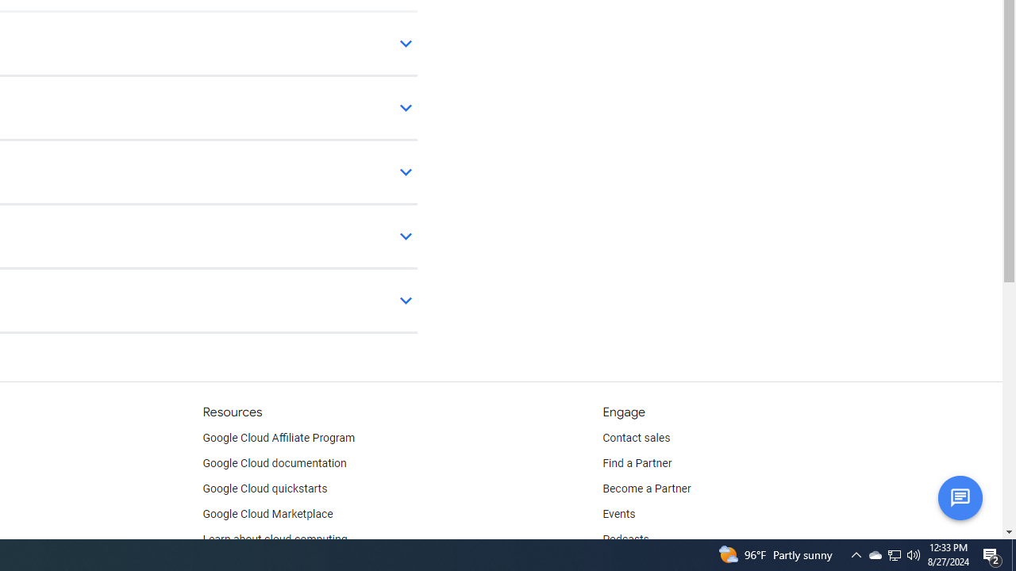 The width and height of the screenshot is (1016, 571). I want to click on Events, so click(619, 514).